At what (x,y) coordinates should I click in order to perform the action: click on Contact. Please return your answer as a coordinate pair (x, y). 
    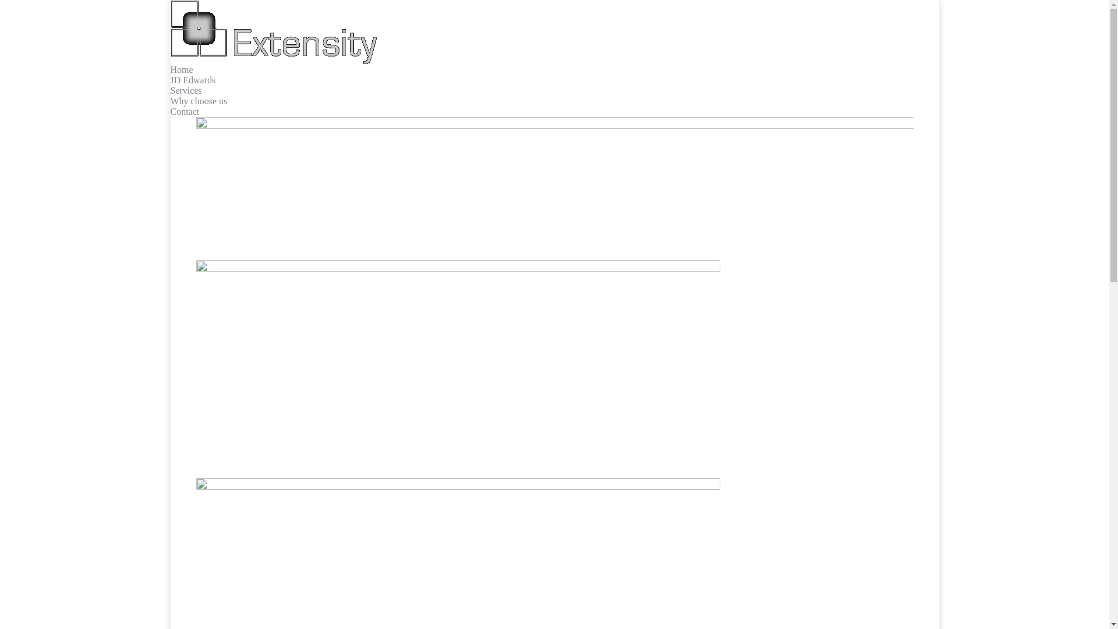
    Looking at the image, I should click on (185, 112).